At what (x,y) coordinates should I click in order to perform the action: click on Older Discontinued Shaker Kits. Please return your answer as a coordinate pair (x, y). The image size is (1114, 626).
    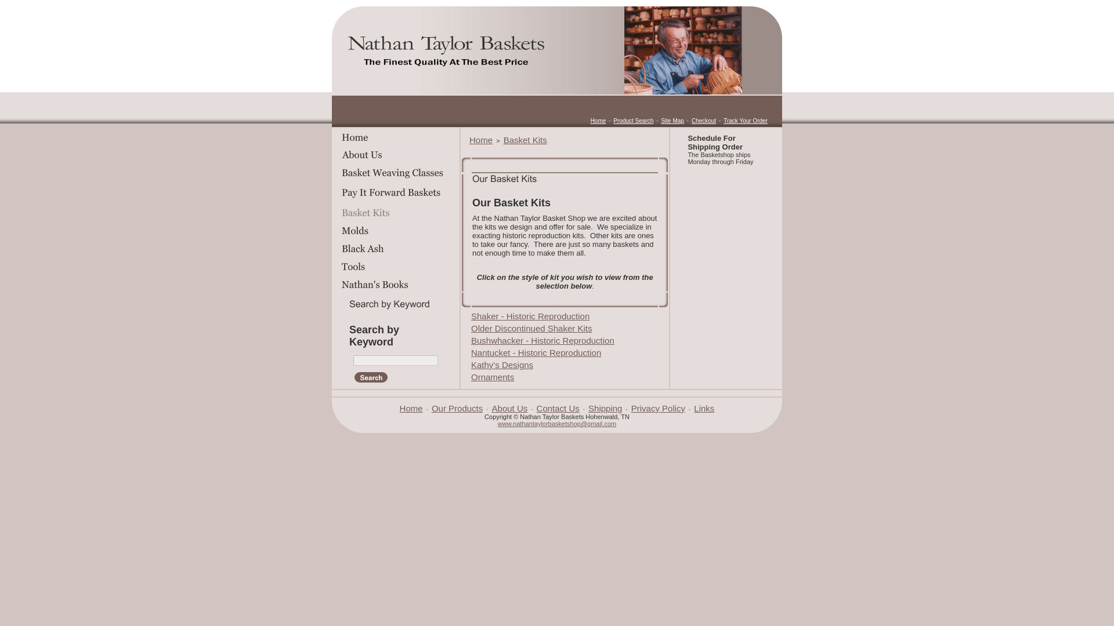
    Looking at the image, I should click on (531, 328).